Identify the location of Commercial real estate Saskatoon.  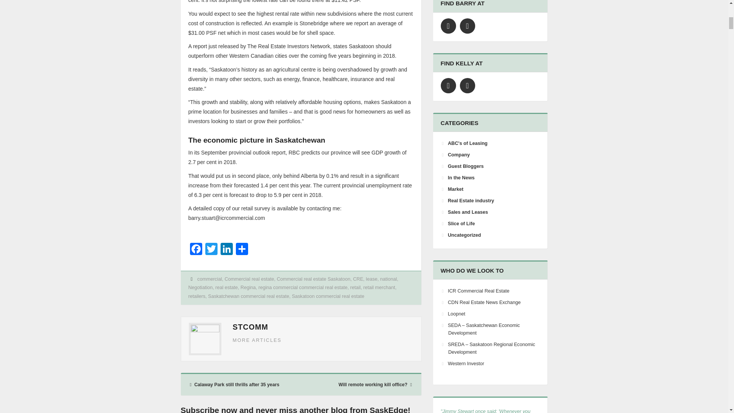
(313, 279).